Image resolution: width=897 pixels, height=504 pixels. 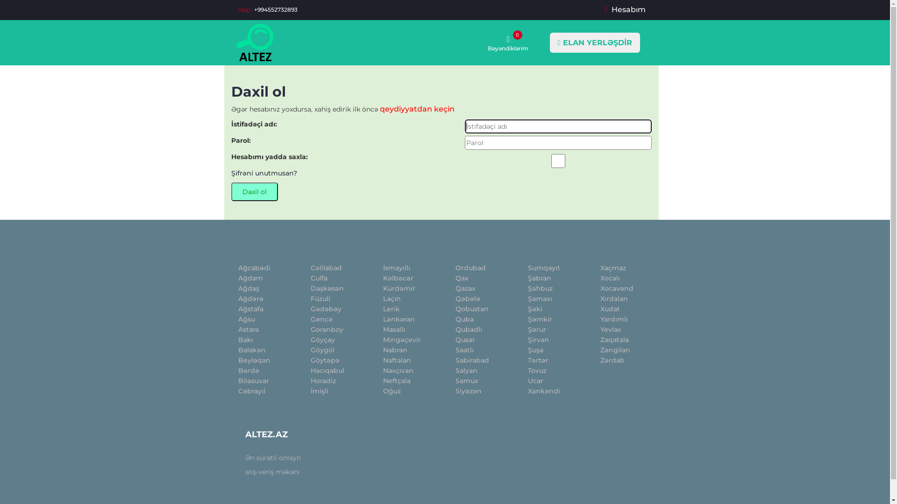 I want to click on Xudat, so click(x=610, y=309).